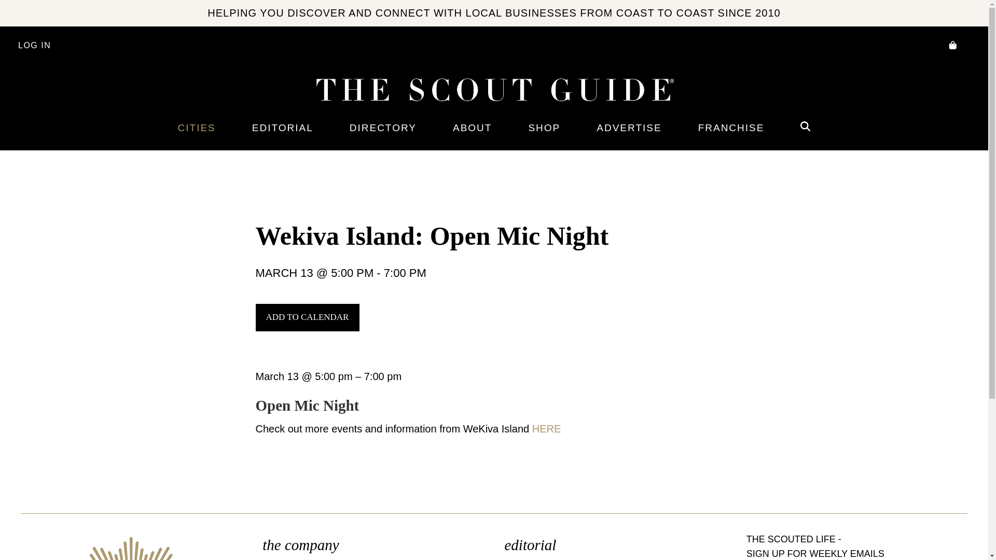  Describe the element at coordinates (383, 128) in the screenshot. I see `DIRECTORY` at that location.